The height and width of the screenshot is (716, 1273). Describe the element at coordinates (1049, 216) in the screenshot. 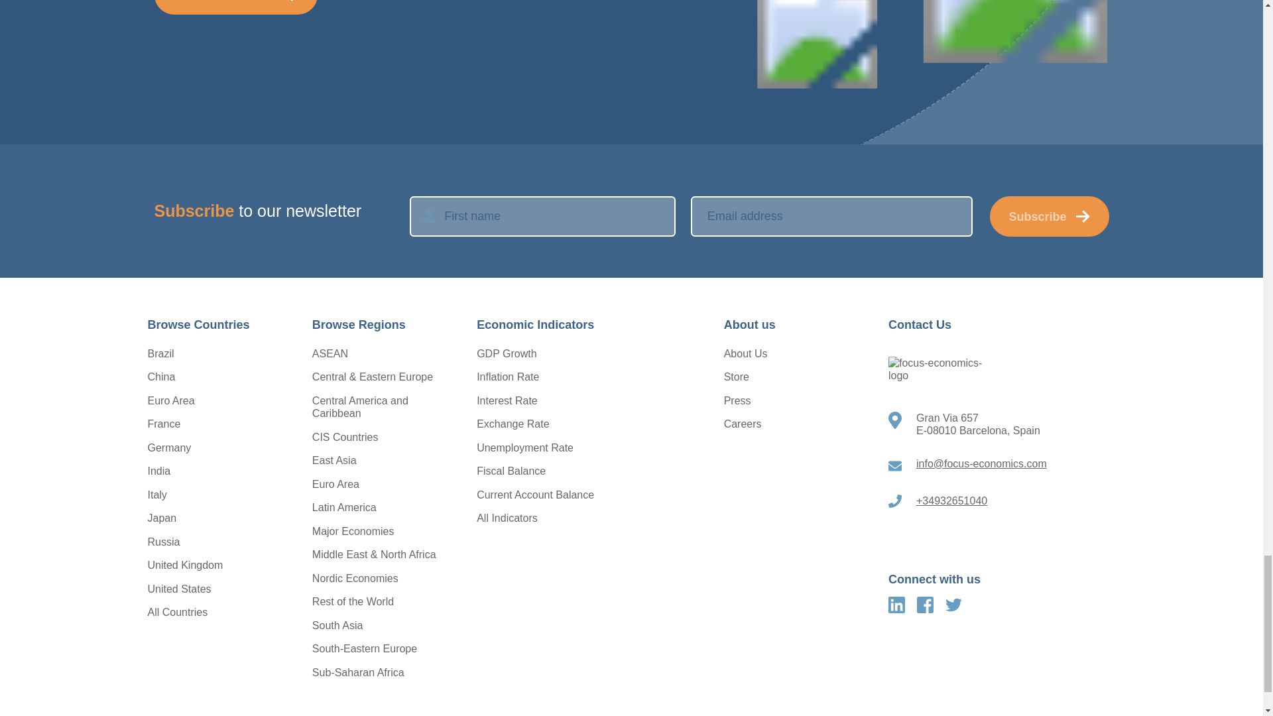

I see `Subscribe` at that location.